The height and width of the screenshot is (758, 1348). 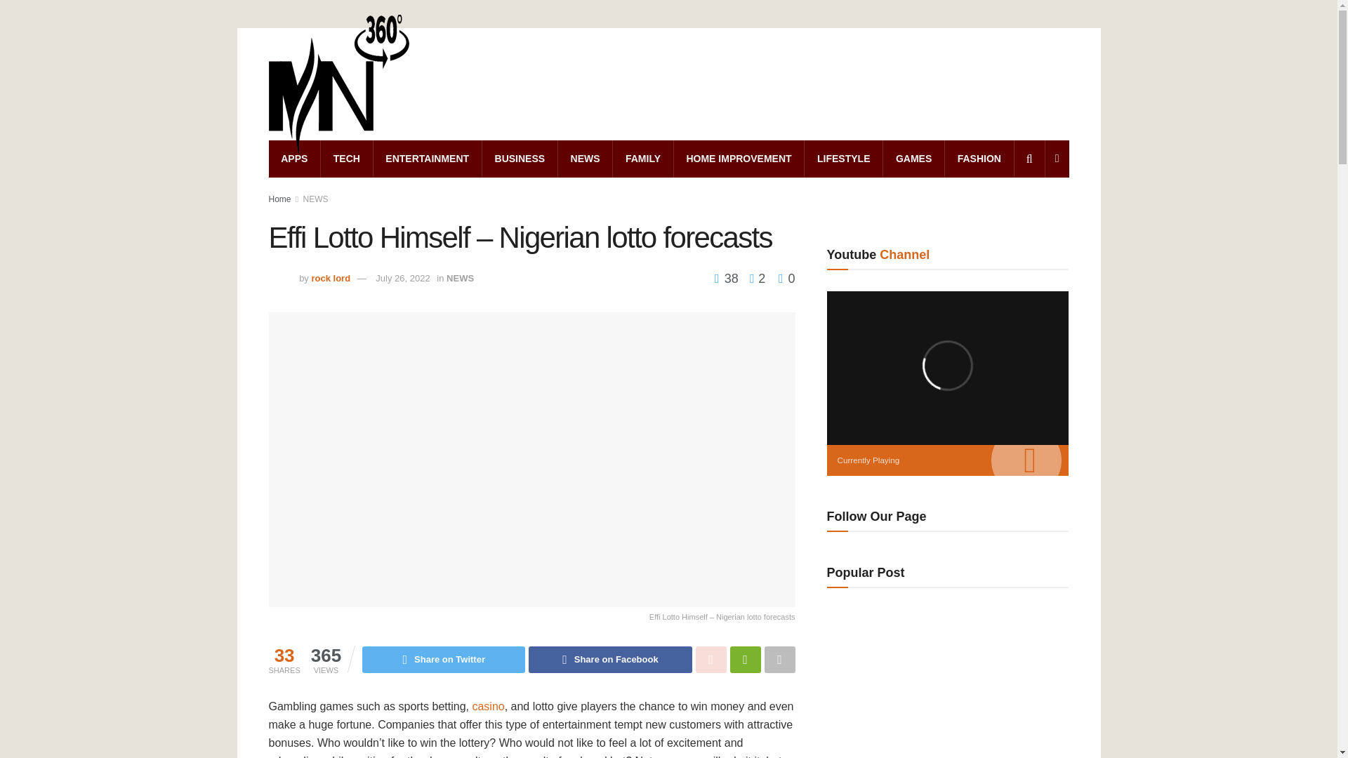 What do you see at coordinates (444, 660) in the screenshot?
I see `Share on Twitter` at bounding box center [444, 660].